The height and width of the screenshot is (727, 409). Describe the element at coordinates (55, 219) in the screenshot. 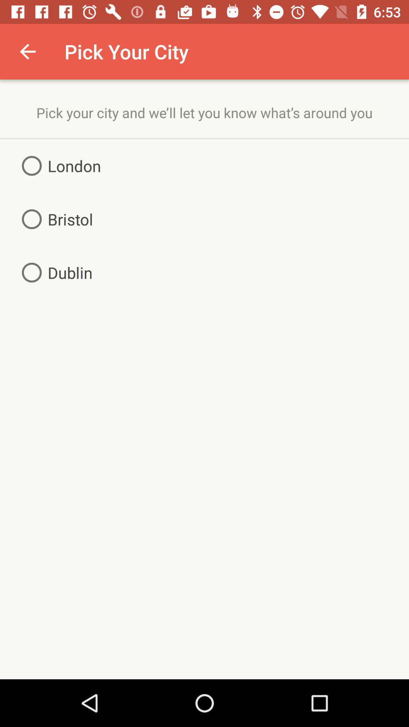

I see `turn off the icon below the london icon` at that location.